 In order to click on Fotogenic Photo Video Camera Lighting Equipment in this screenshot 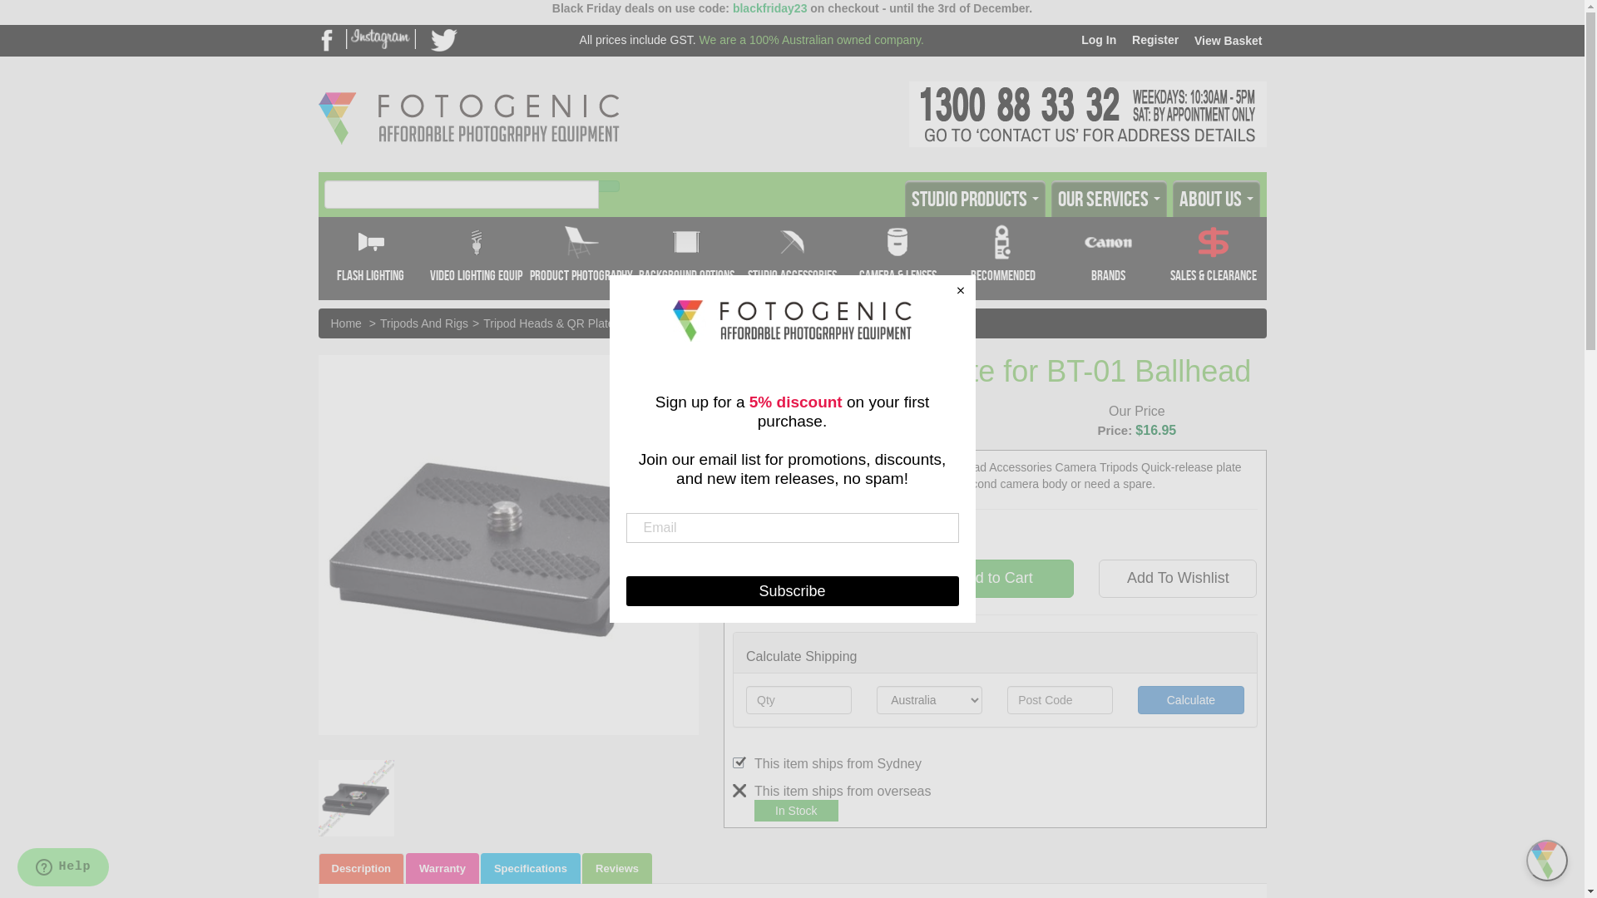, I will do `click(468, 92)`.